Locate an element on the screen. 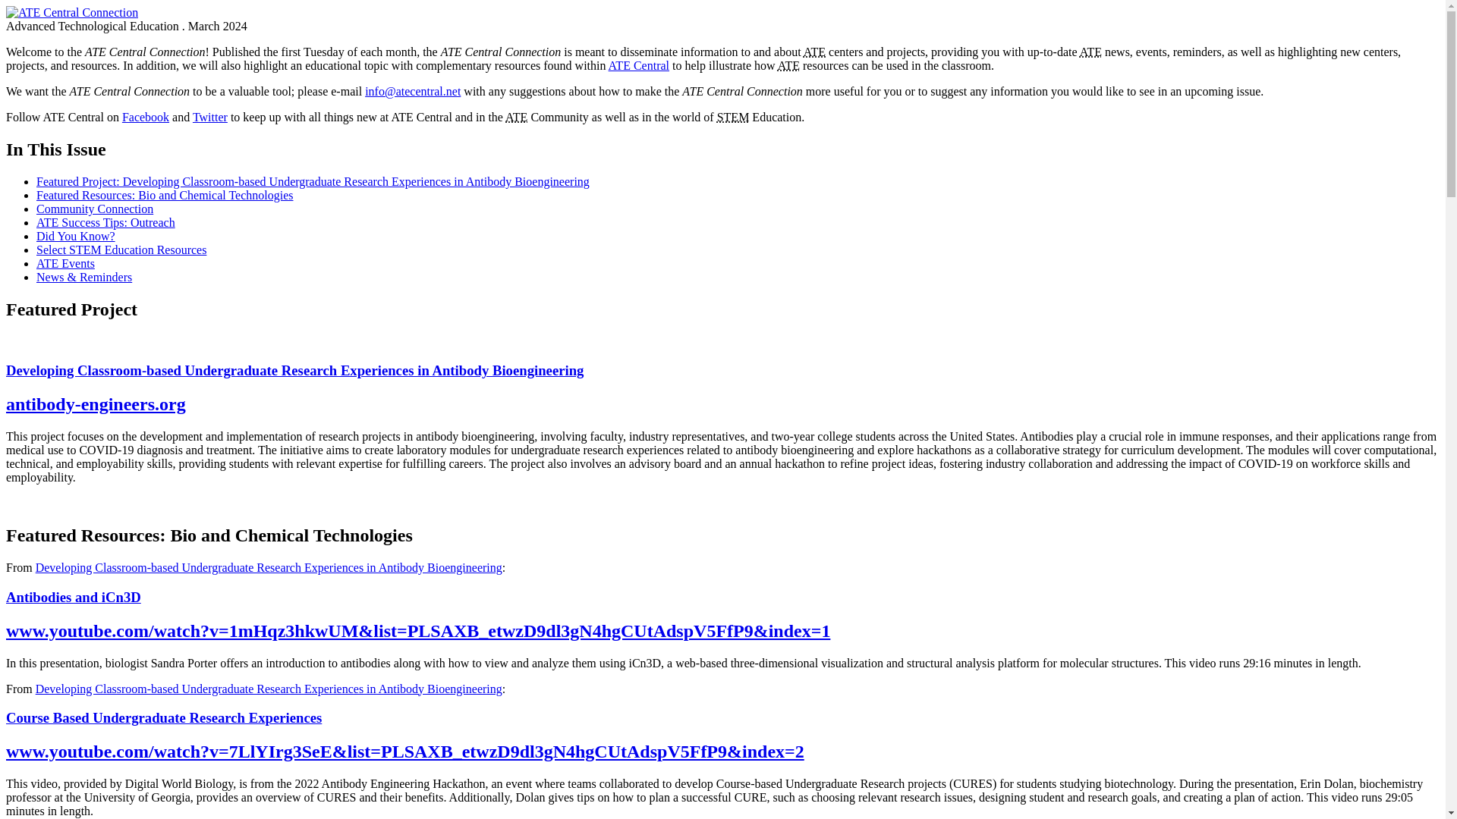 The height and width of the screenshot is (819, 1457). ATE Events is located at coordinates (65, 264).